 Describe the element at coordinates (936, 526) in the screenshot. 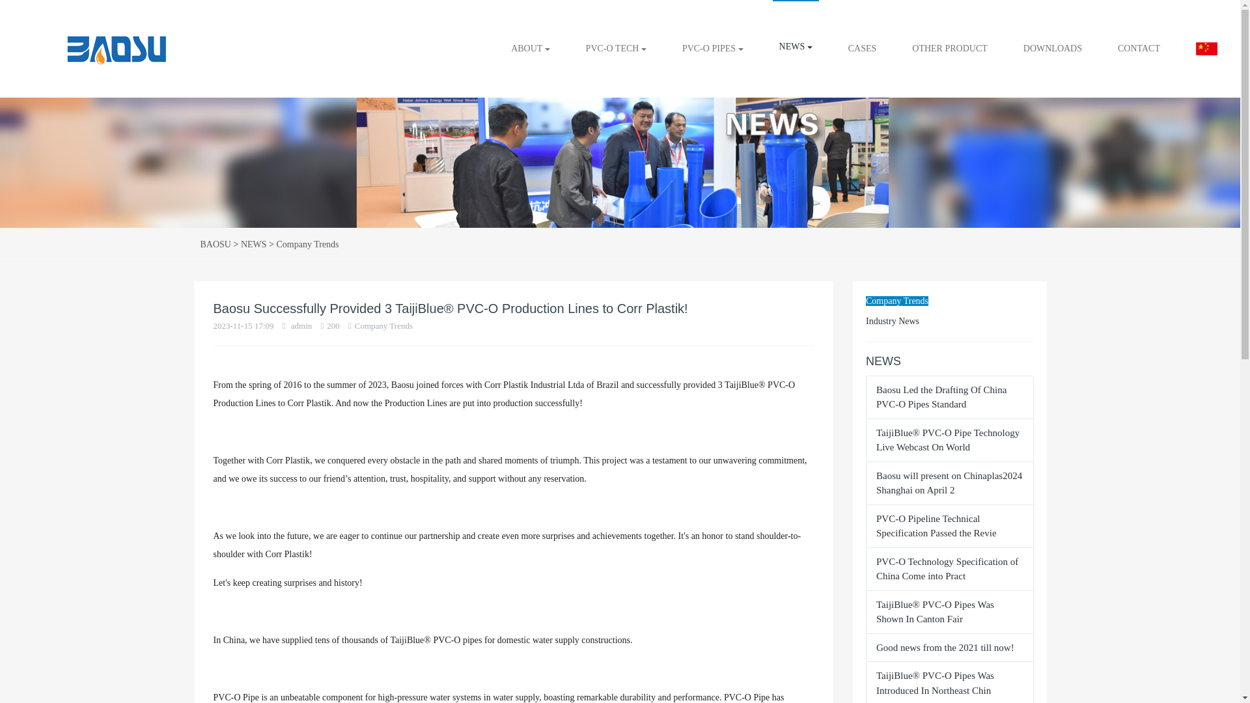

I see `PVC-O Pipeline Technical Specification Passed the Revie` at that location.